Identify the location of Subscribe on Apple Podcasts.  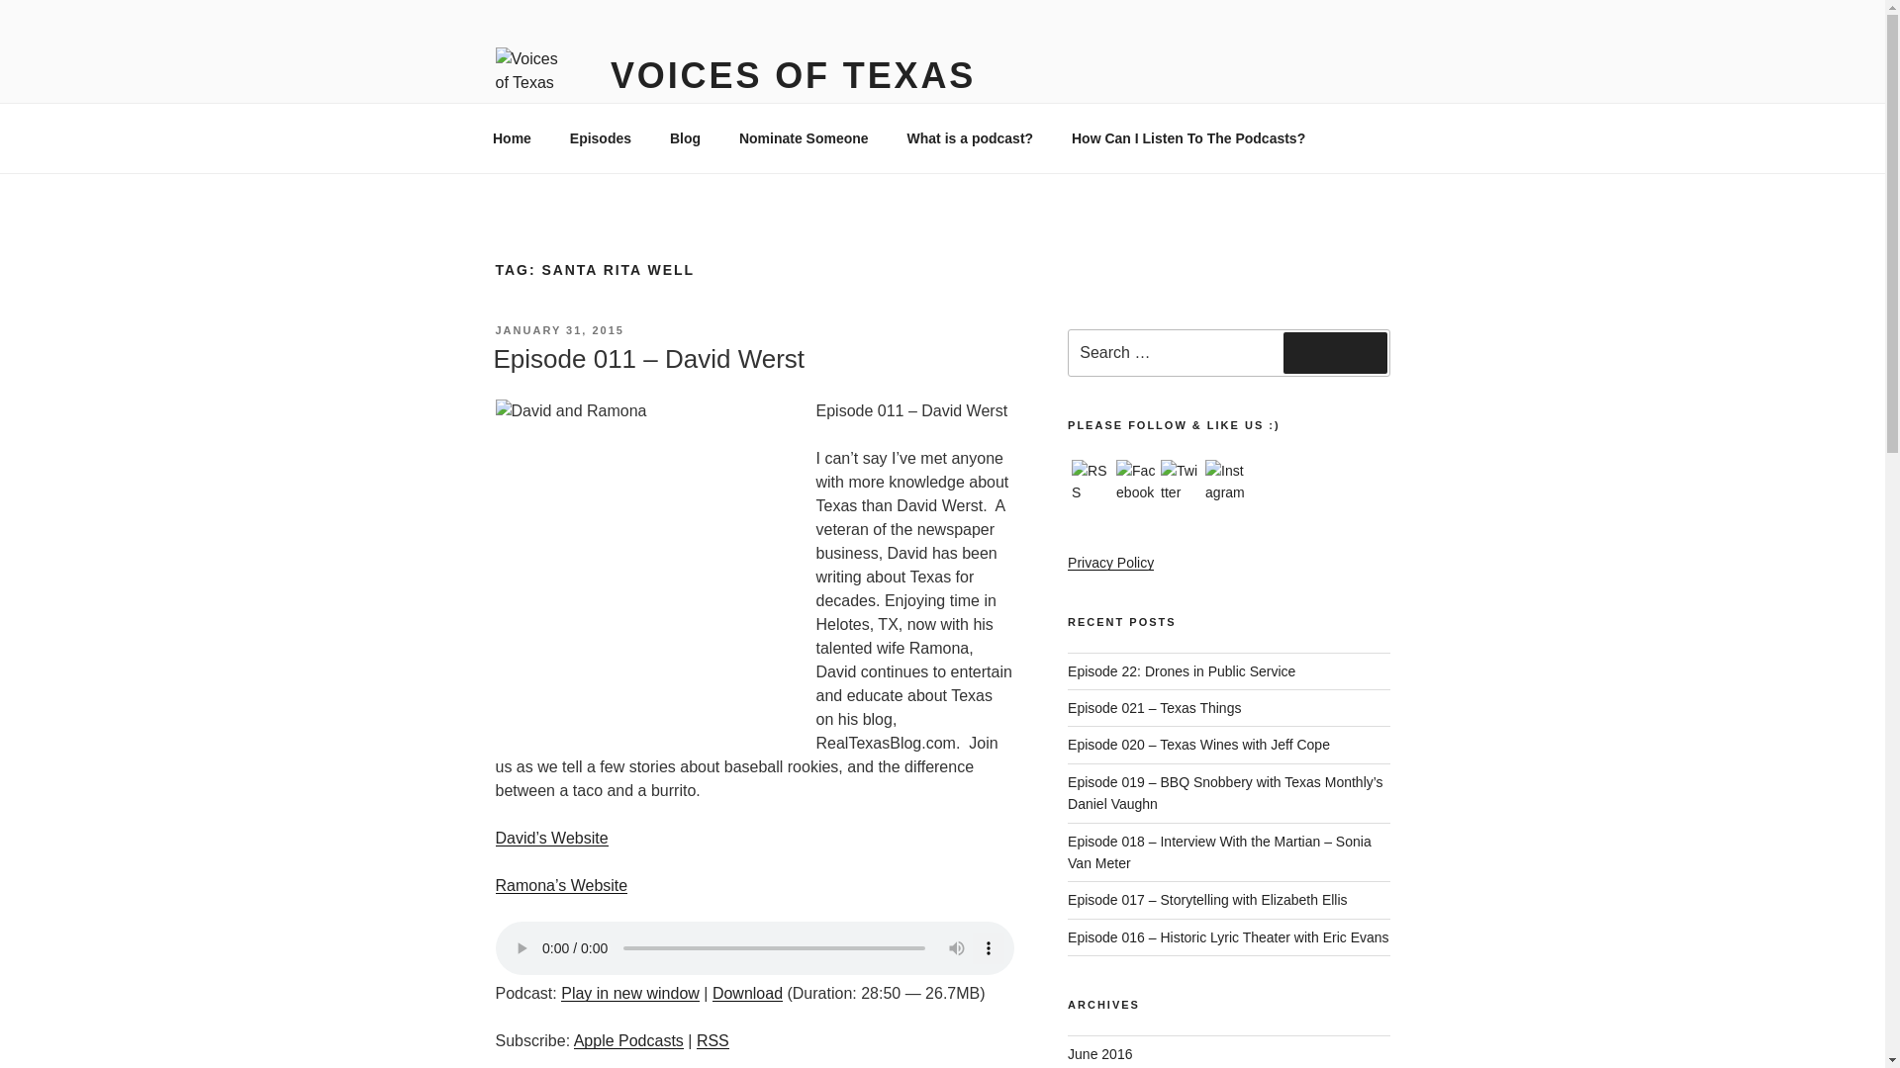
(628, 1040).